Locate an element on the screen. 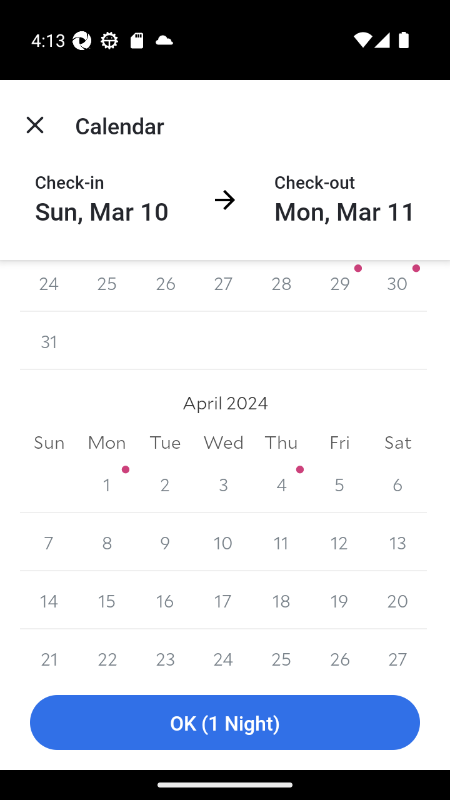  4 4 April 2024 is located at coordinates (281, 484).